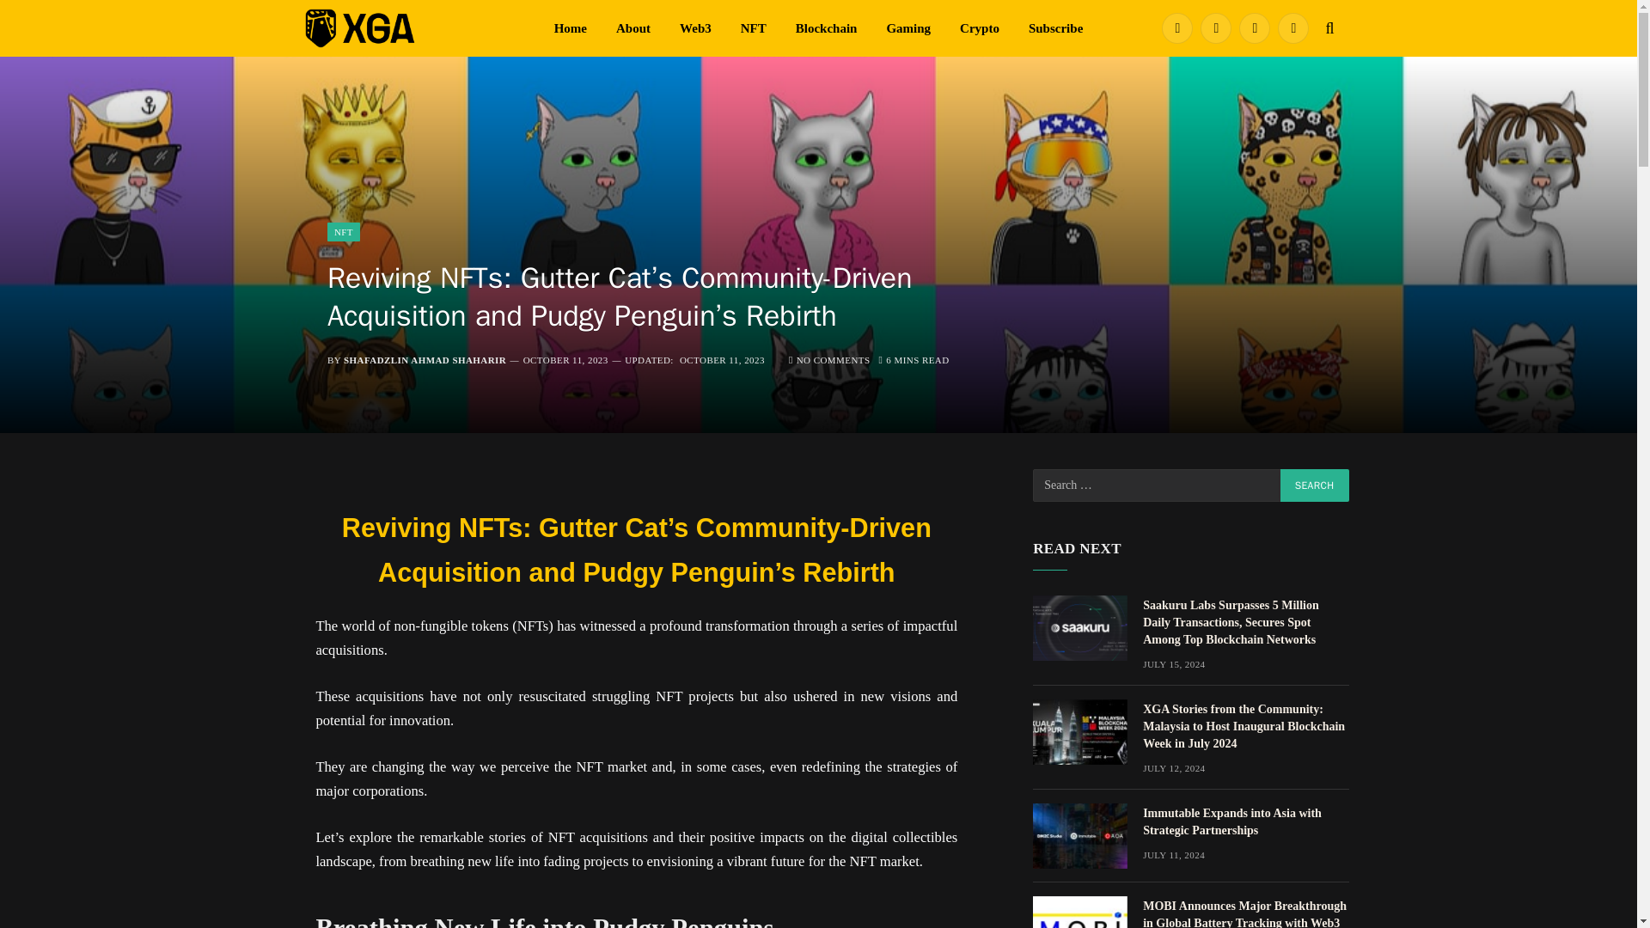  I want to click on TikTok, so click(1255, 27).